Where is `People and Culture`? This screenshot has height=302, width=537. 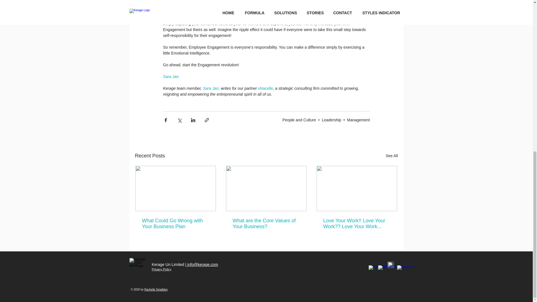 People and Culture is located at coordinates (299, 120).